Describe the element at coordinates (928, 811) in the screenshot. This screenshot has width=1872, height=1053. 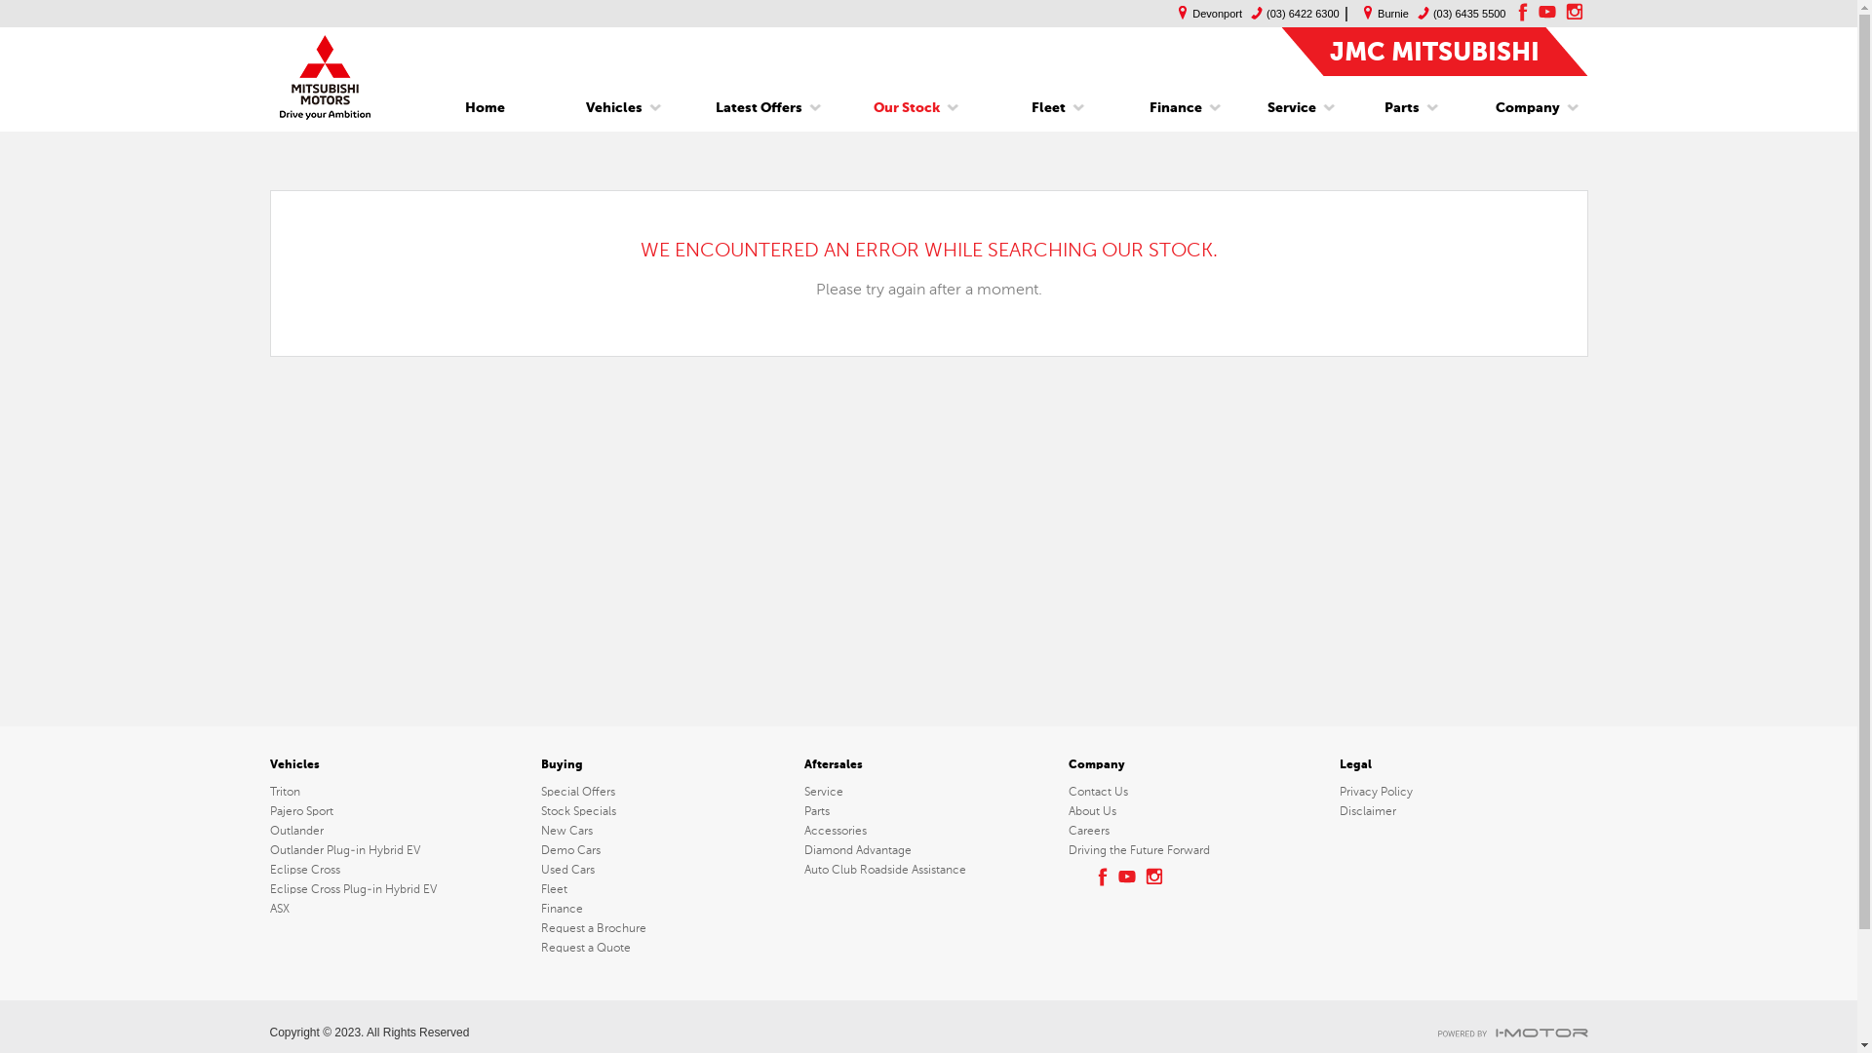
I see `Parts` at that location.